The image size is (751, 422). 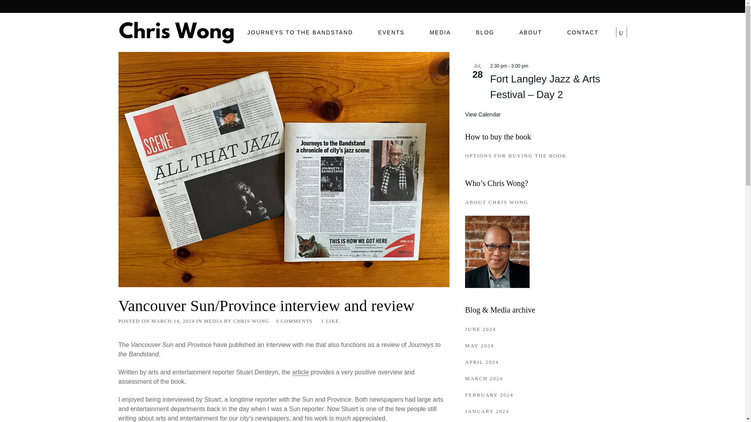 I want to click on MEDIA, so click(x=213, y=321).